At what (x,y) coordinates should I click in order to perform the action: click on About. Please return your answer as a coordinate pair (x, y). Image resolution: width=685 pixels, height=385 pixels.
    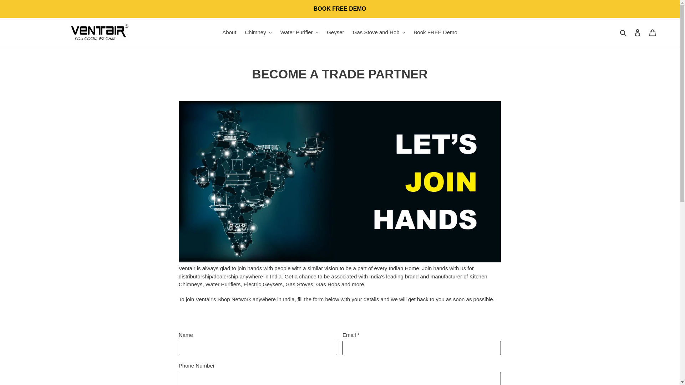
    Looking at the image, I should click on (229, 32).